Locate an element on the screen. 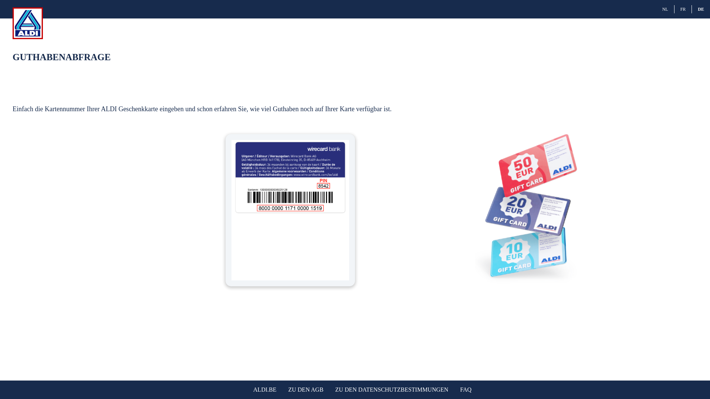 Image resolution: width=710 pixels, height=399 pixels. NL is located at coordinates (665, 9).